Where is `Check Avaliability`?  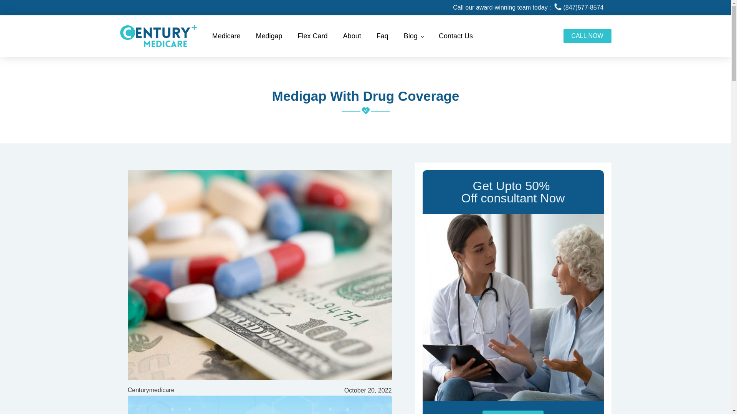 Check Avaliability is located at coordinates (513, 412).